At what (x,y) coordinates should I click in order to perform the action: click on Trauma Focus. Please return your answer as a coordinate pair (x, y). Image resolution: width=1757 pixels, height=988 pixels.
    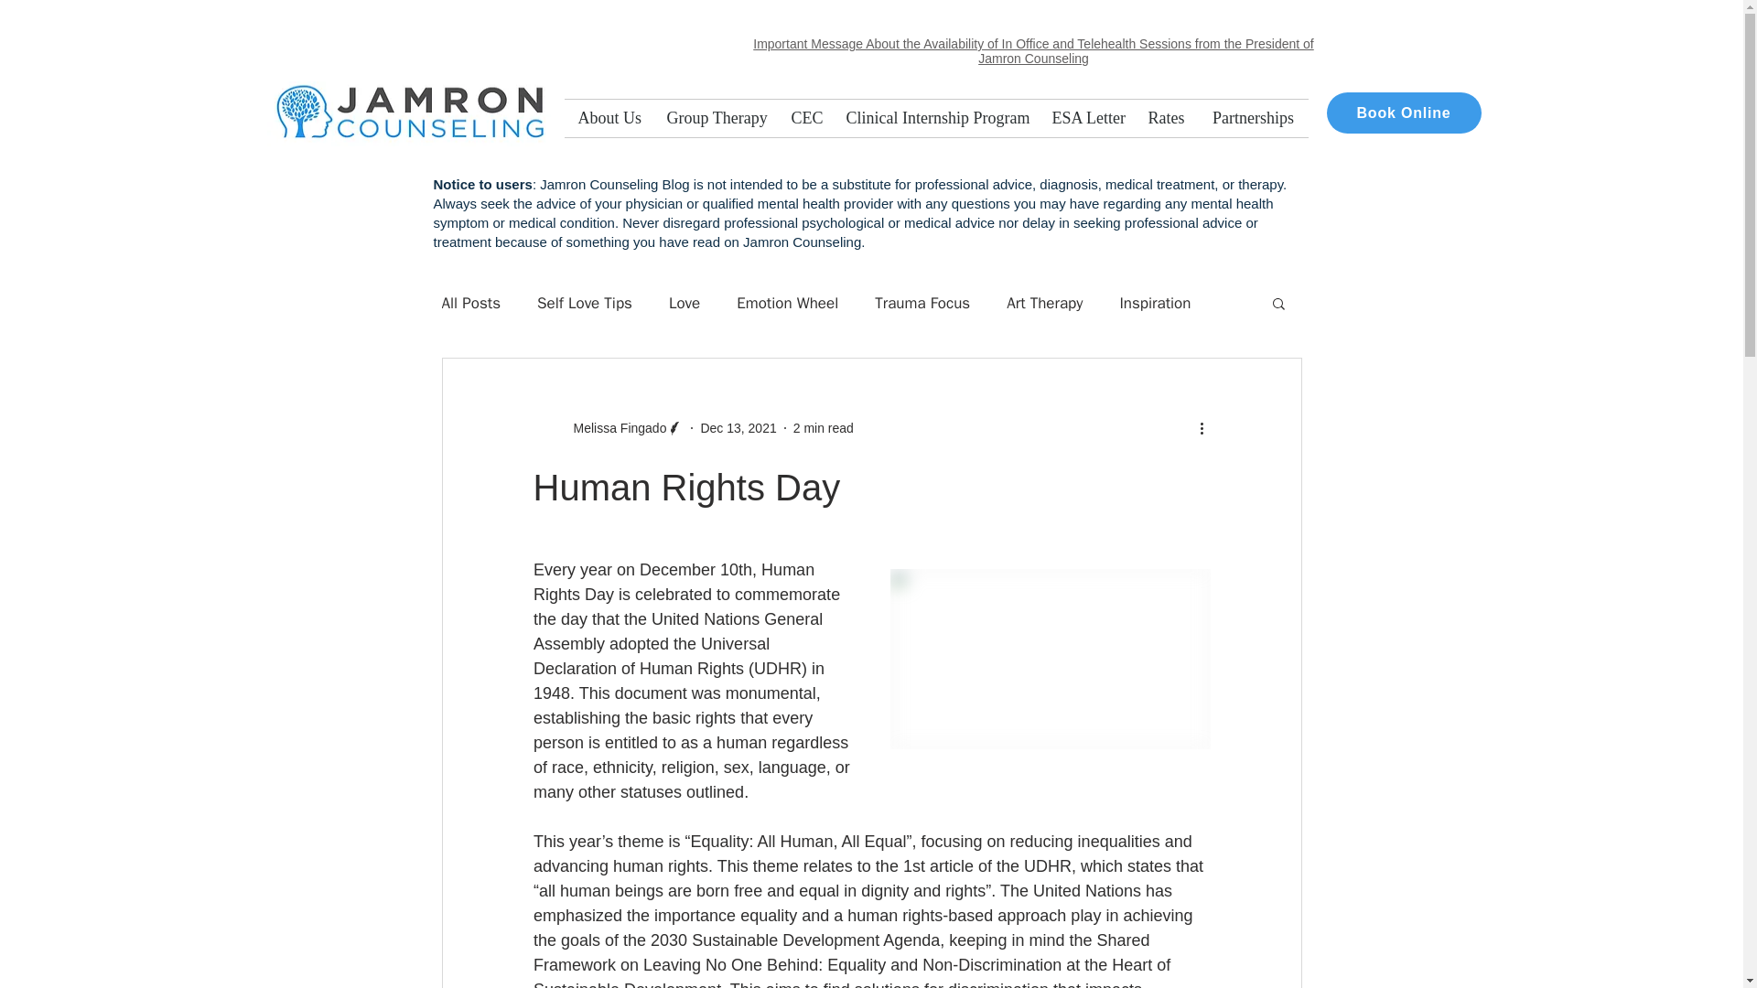
    Looking at the image, I should click on (922, 303).